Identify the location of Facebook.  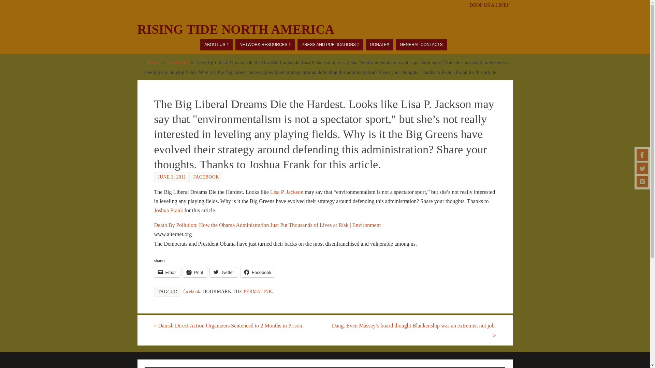
(642, 155).